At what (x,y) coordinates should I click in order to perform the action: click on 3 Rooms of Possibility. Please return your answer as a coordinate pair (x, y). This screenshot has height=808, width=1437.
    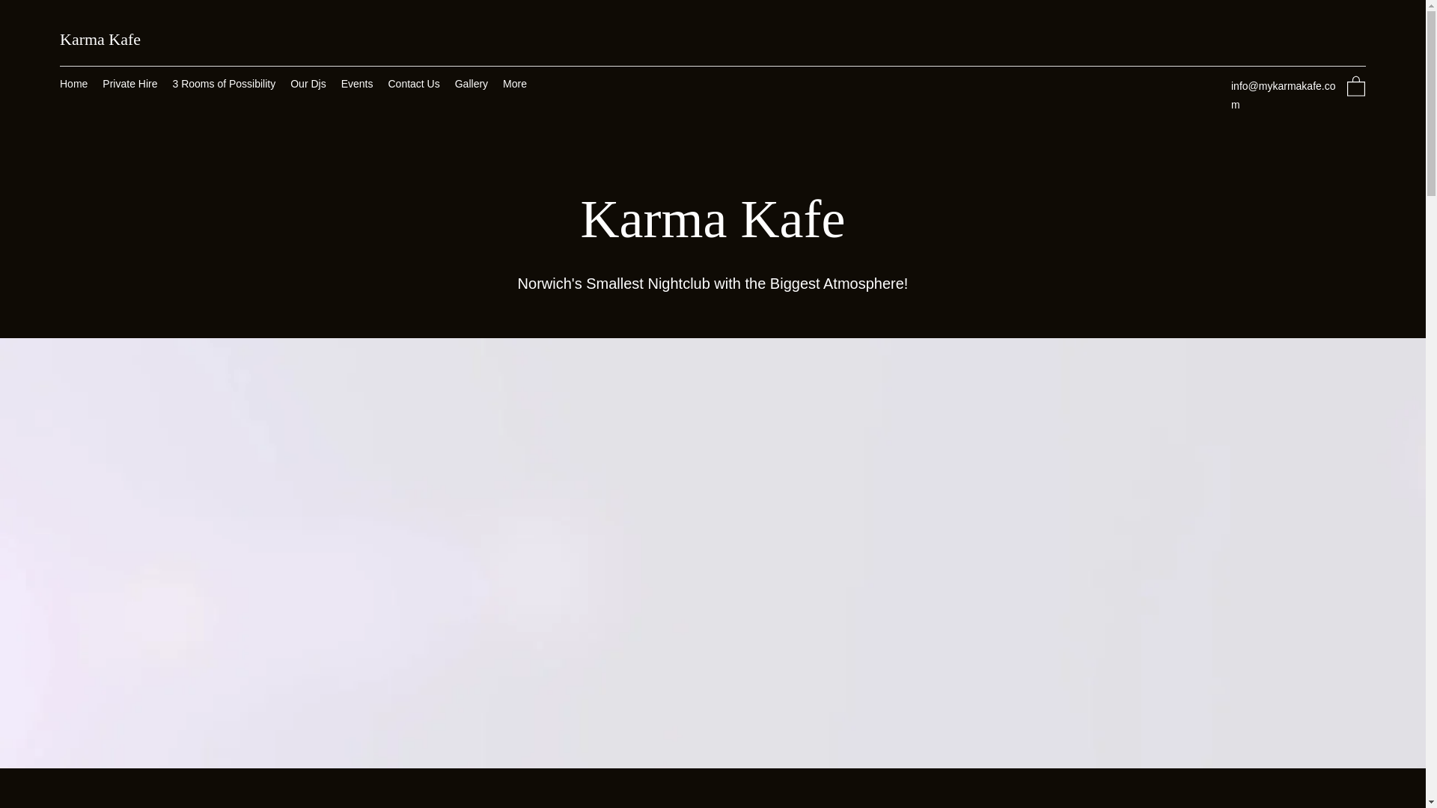
    Looking at the image, I should click on (224, 85).